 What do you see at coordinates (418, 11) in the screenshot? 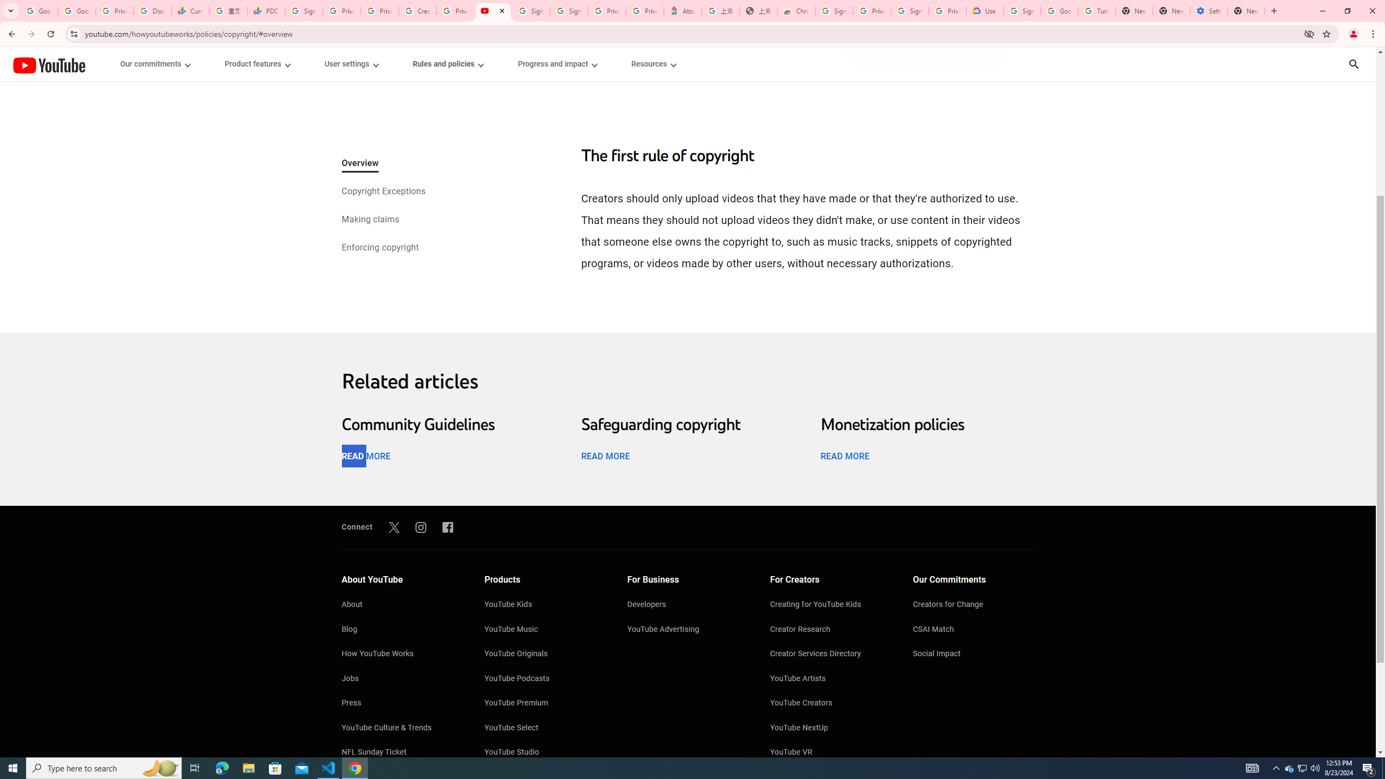
I see `Create your Google Account` at bounding box center [418, 11].